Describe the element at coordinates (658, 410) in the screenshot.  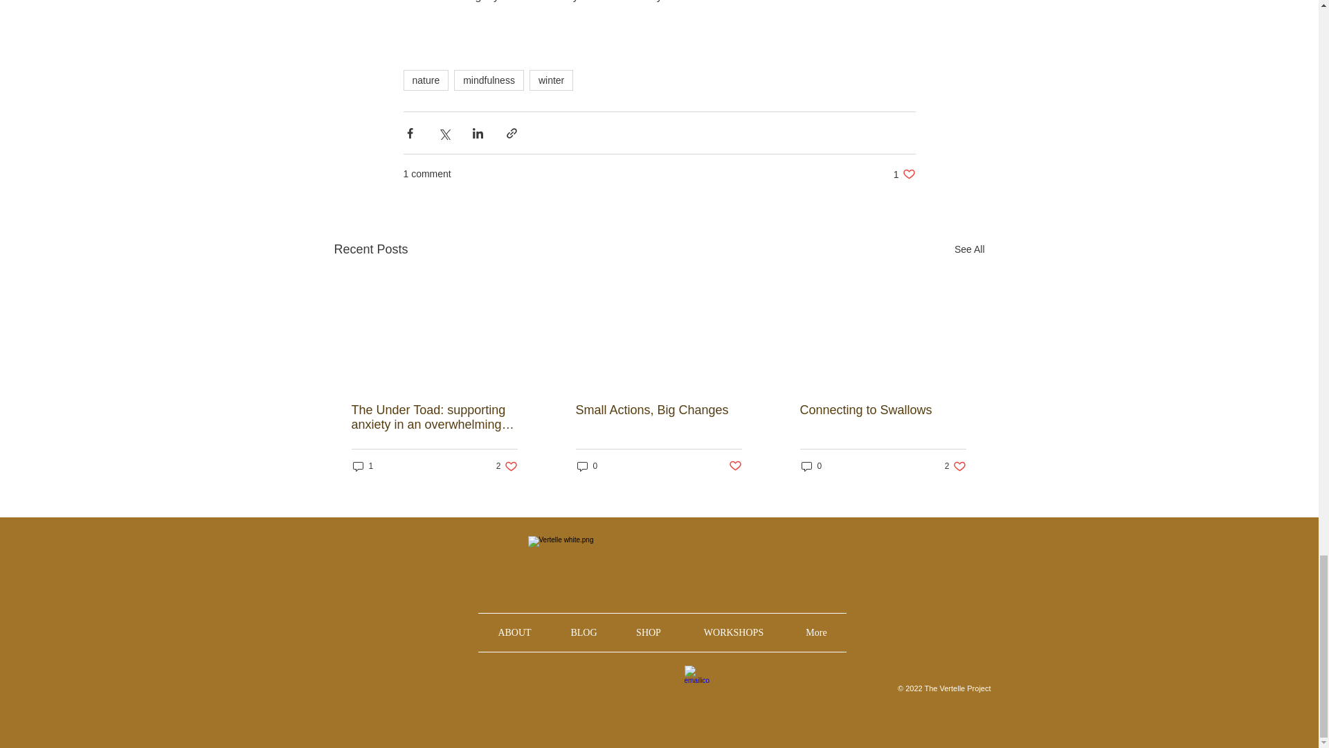
I see `Small Actions, Big Changes` at that location.